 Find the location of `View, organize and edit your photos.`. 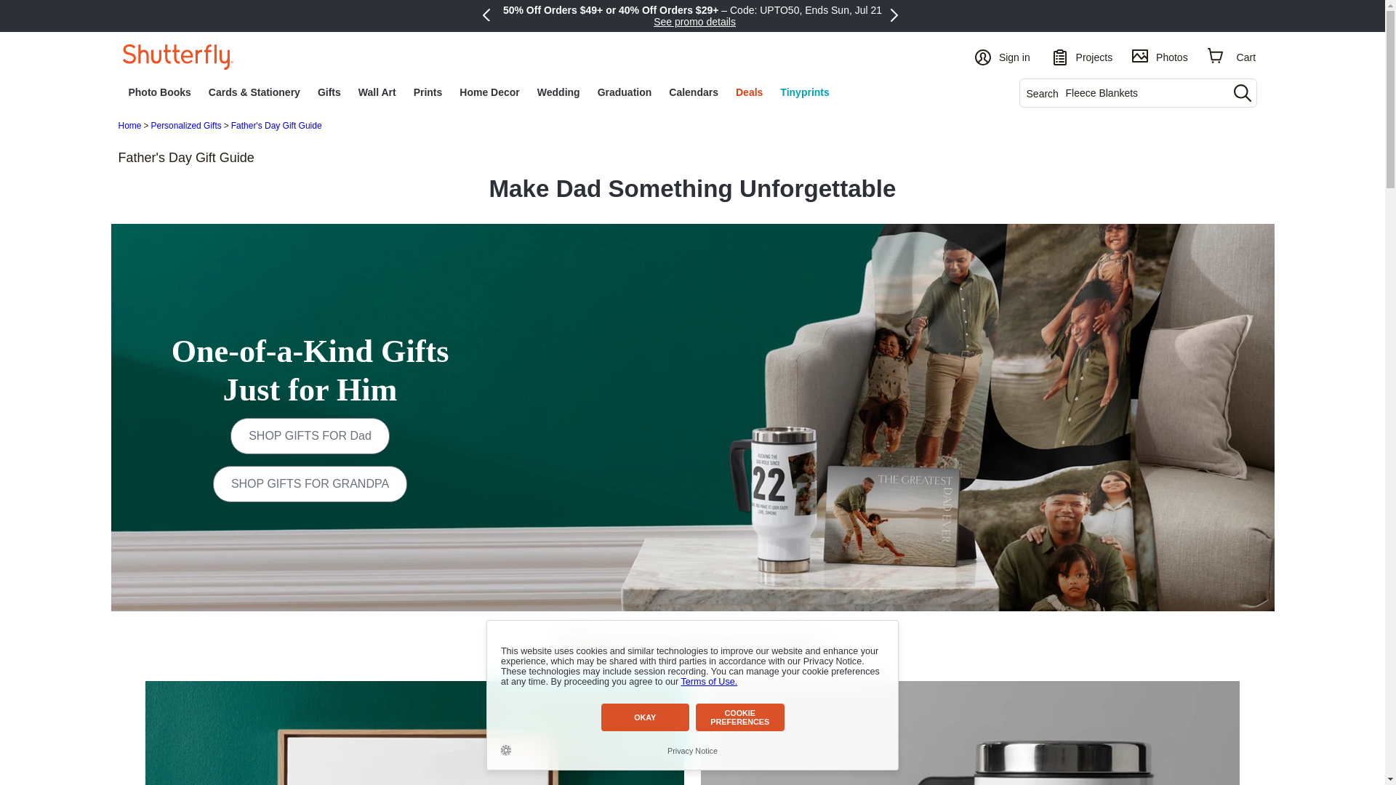

View, organize and edit your photos. is located at coordinates (1160, 55).